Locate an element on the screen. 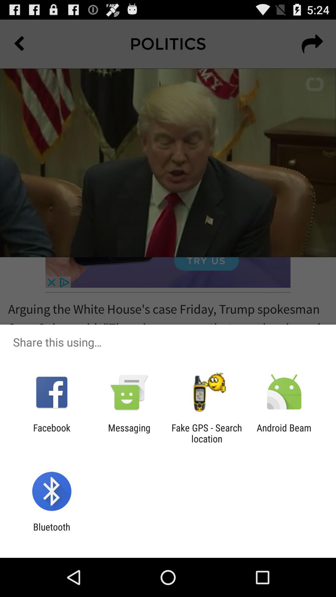  turn on facebook app is located at coordinates (52, 433).